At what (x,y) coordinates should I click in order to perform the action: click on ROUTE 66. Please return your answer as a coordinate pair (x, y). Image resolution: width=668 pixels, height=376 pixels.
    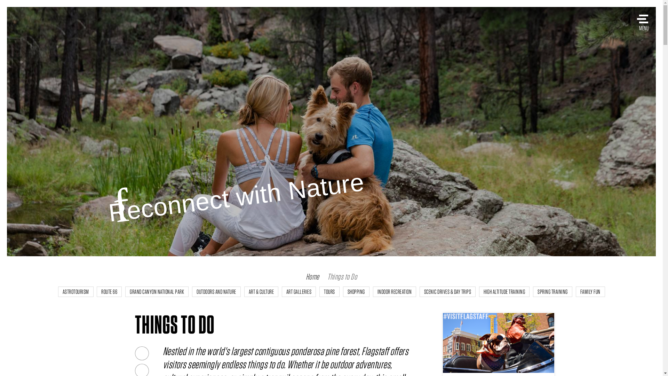
    Looking at the image, I should click on (109, 292).